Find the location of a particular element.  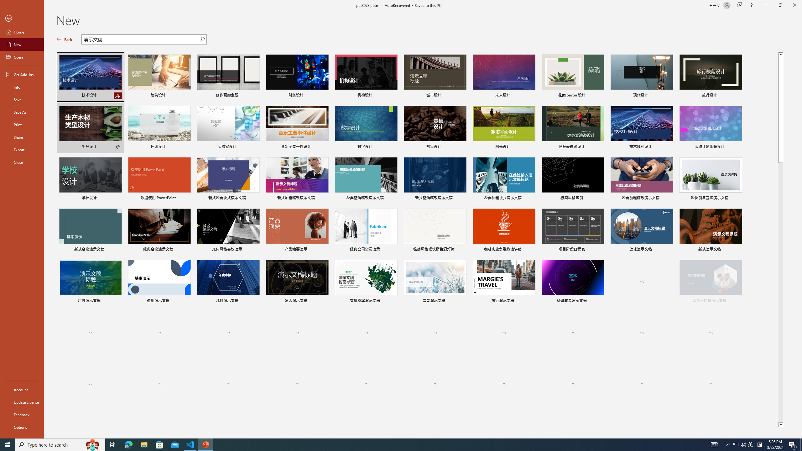

Feedback is located at coordinates (22, 415).